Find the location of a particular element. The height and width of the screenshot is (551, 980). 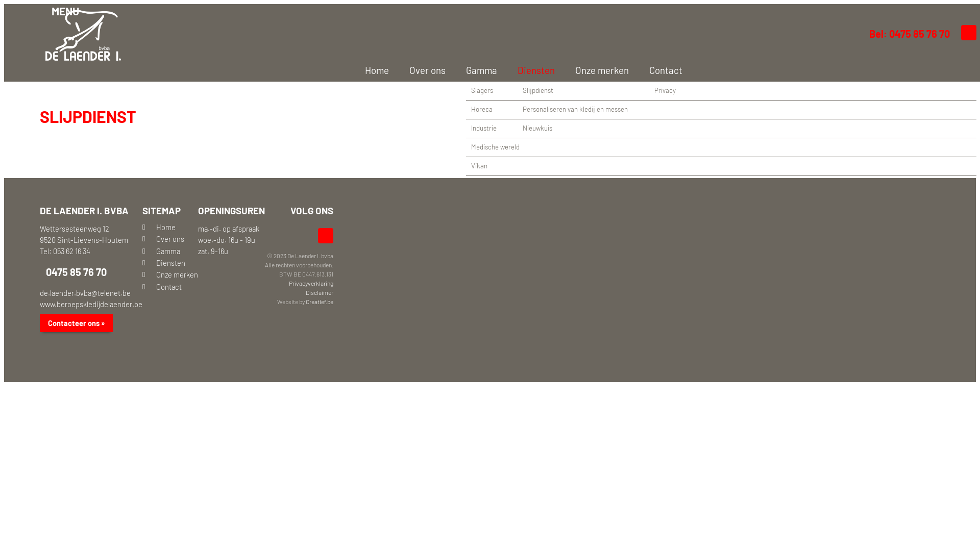

de.laender.bvba@telenet.be is located at coordinates (85, 293).